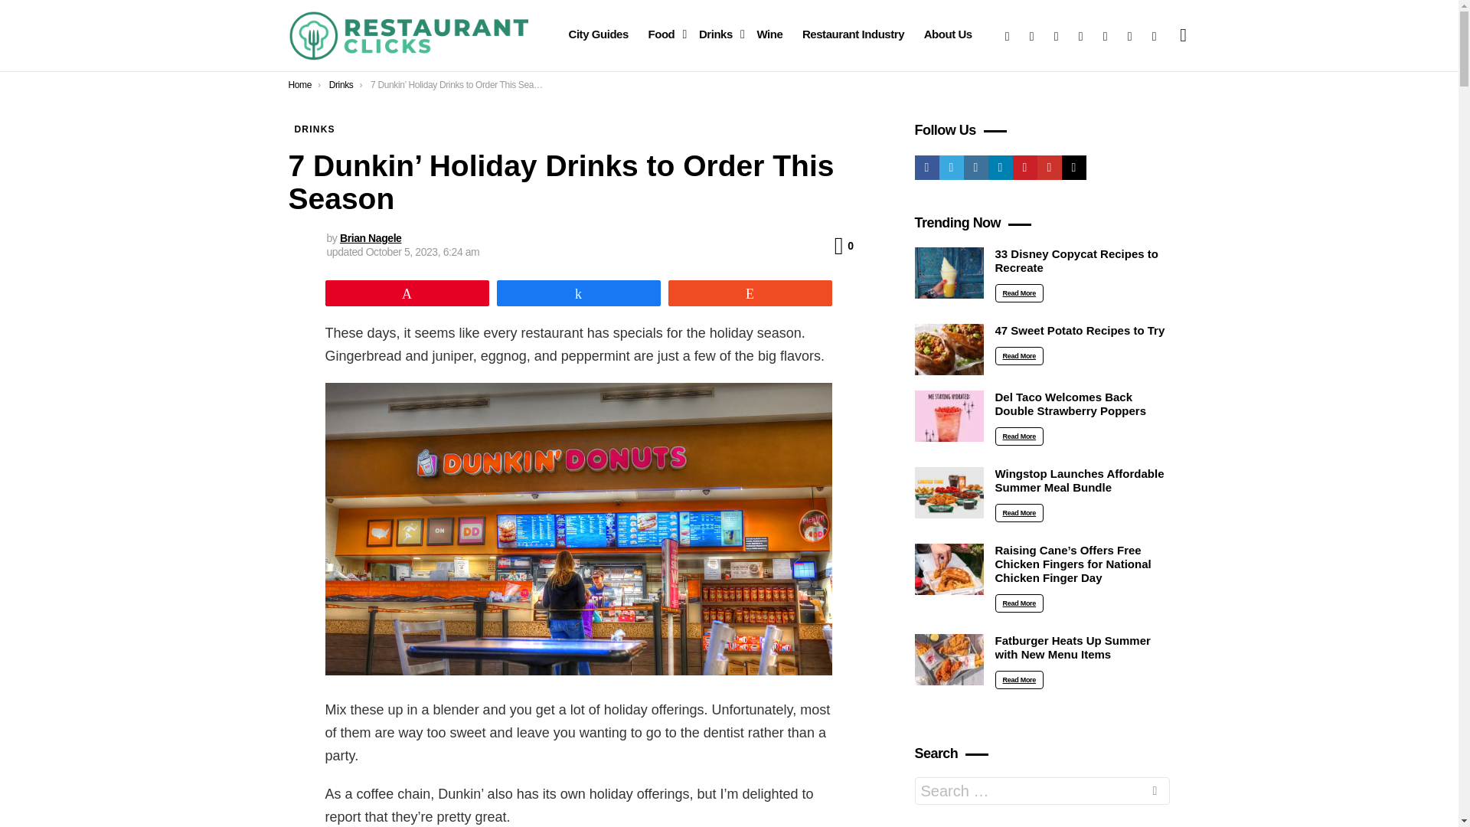  What do you see at coordinates (1106, 35) in the screenshot?
I see `pinterest` at bounding box center [1106, 35].